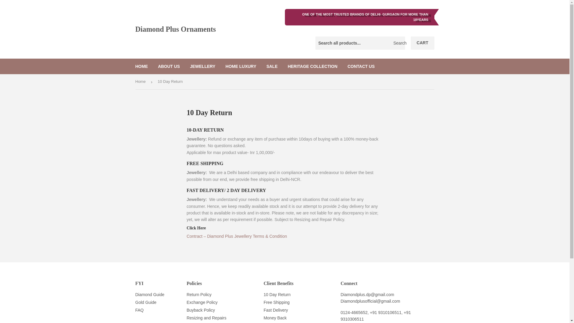 The image size is (574, 323). Describe the element at coordinates (398, 43) in the screenshot. I see `Search` at that location.